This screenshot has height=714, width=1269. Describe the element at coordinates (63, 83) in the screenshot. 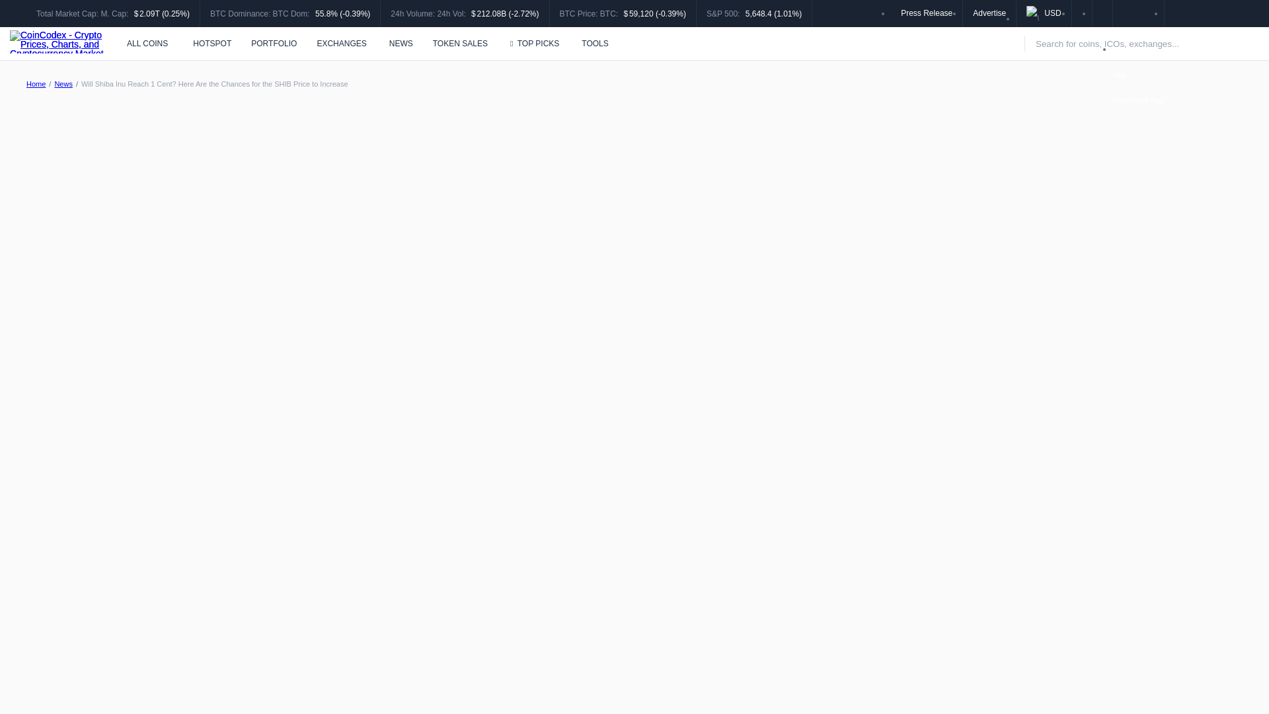

I see `News` at that location.